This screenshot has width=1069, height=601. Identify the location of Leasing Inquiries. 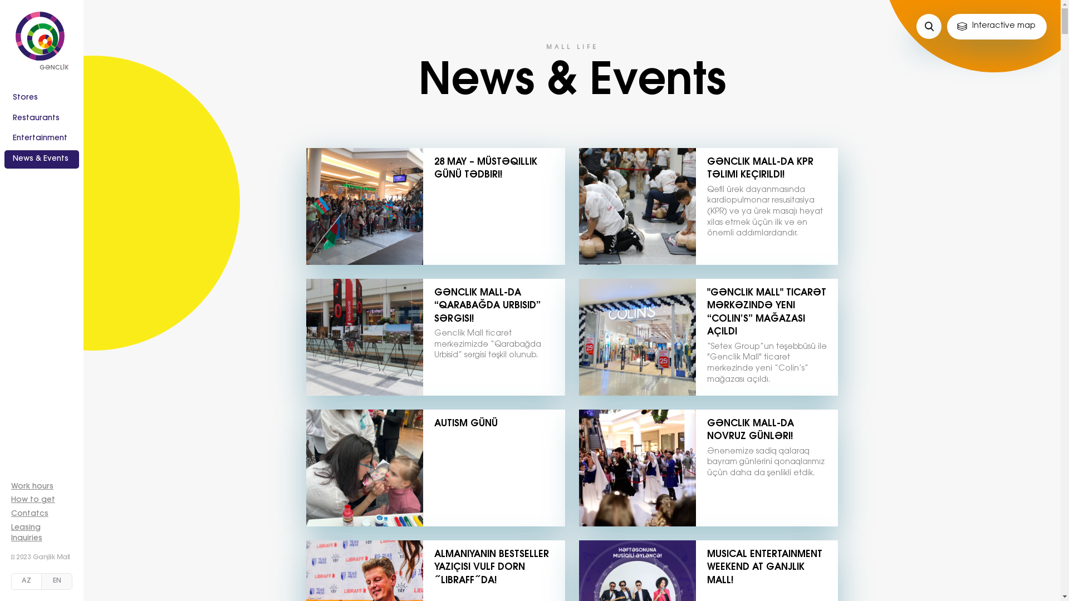
(27, 534).